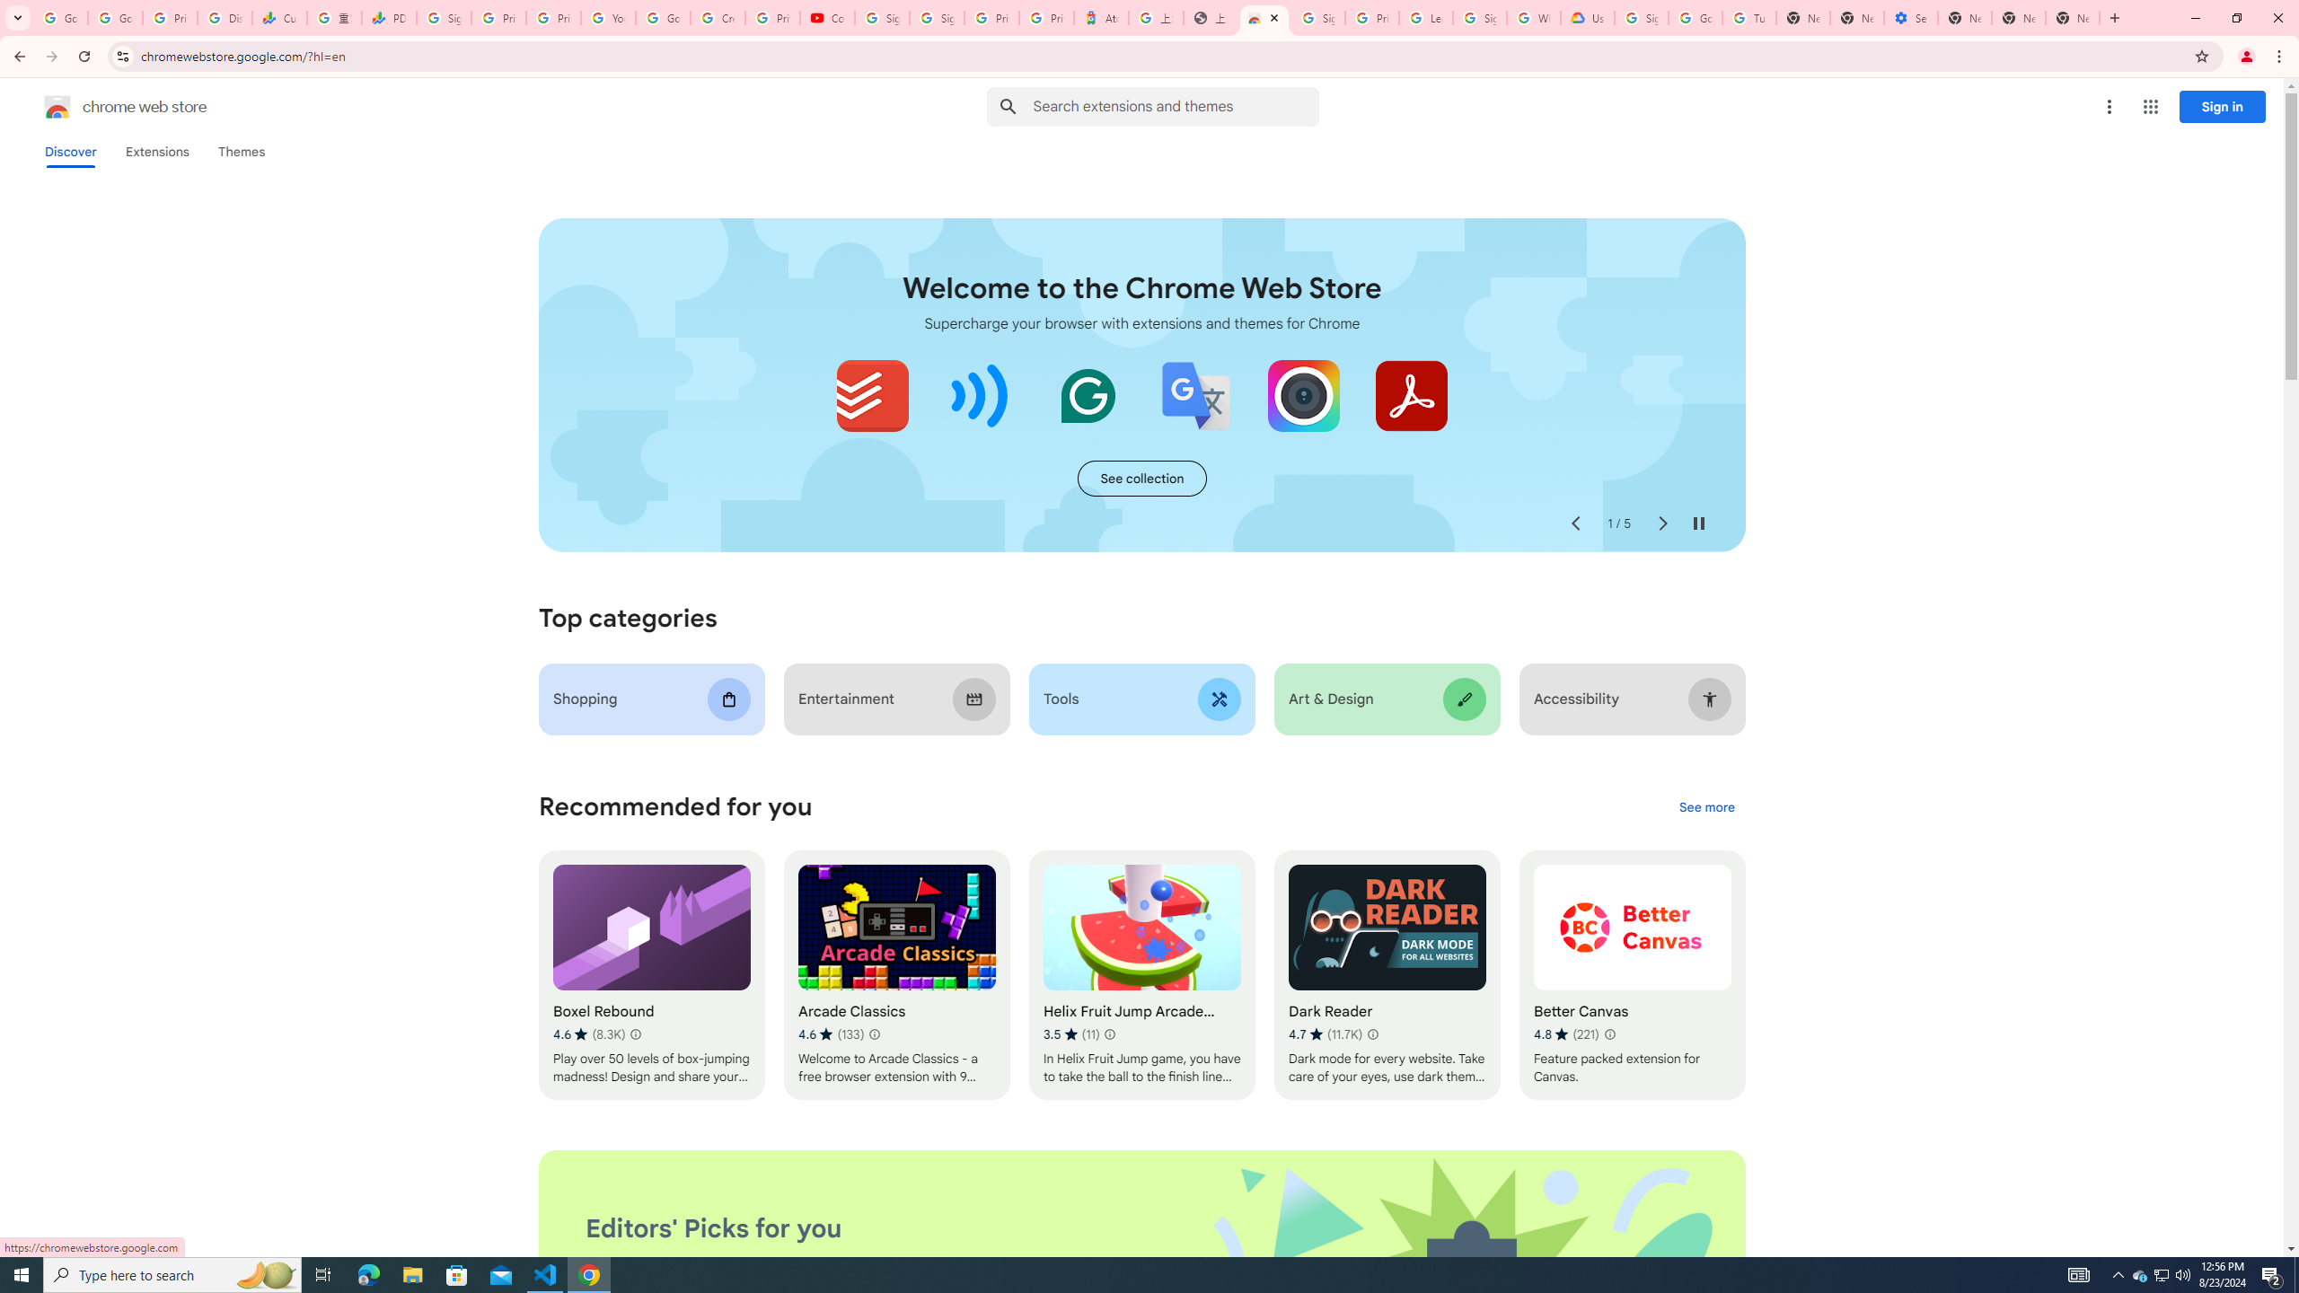 This screenshot has width=2299, height=1293. Describe the element at coordinates (1072, 1034) in the screenshot. I see `Average rating 3.5 out of 5 stars. 11 ratings.` at that location.